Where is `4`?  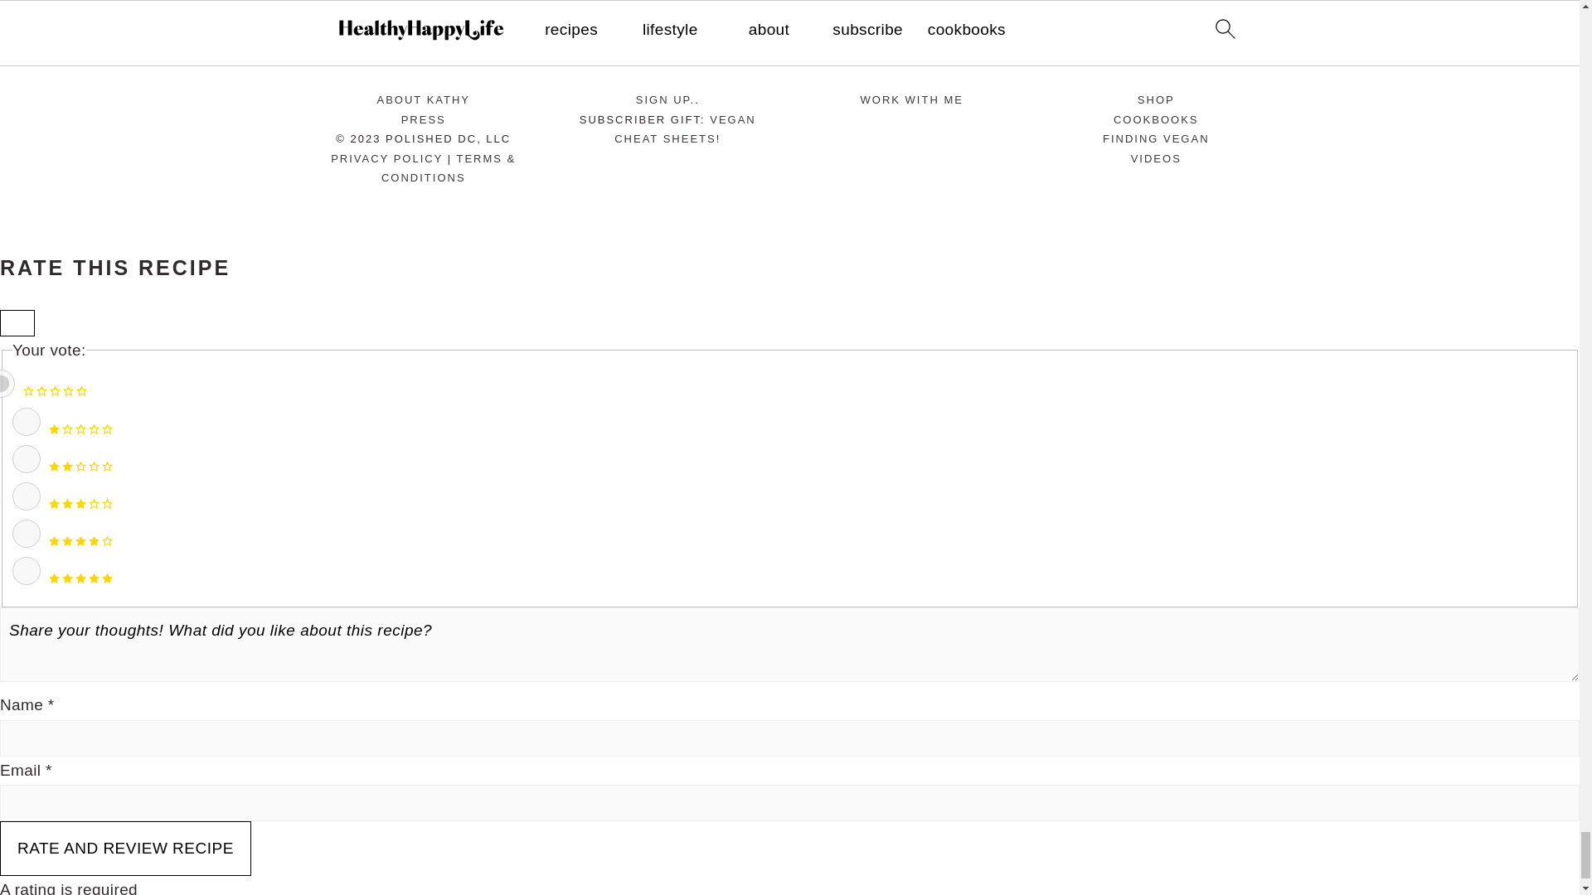 4 is located at coordinates (27, 534).